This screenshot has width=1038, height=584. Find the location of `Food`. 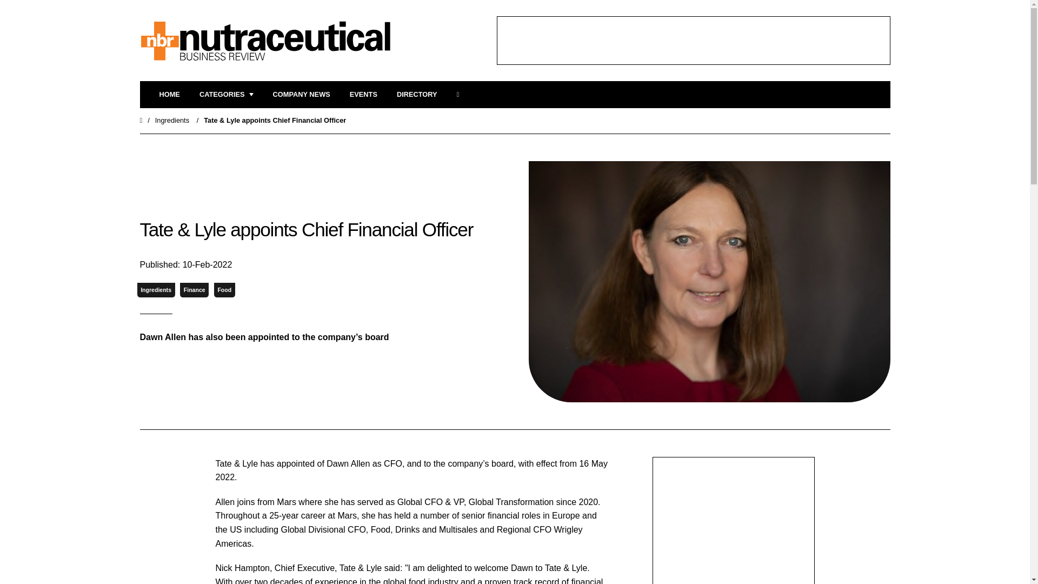

Food is located at coordinates (224, 290).